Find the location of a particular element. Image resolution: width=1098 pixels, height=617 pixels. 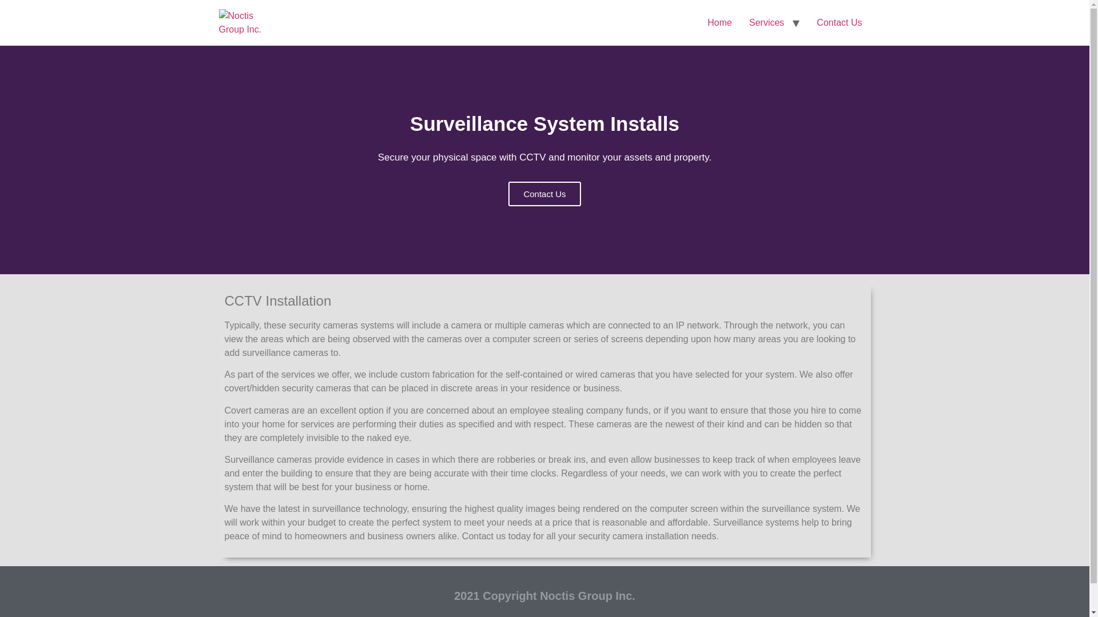

Contact Us is located at coordinates (544, 193).